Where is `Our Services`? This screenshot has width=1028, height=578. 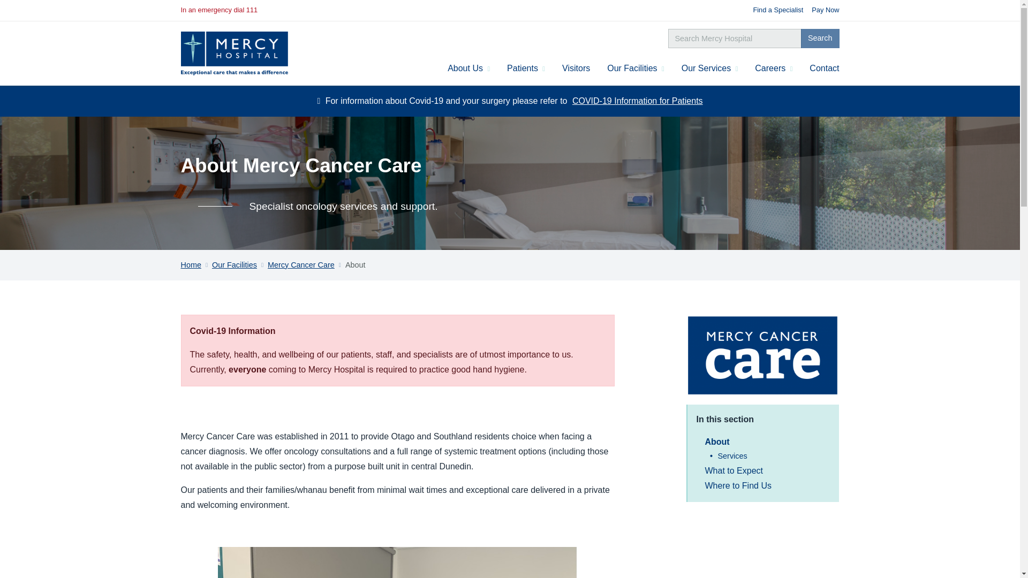 Our Services is located at coordinates (710, 69).